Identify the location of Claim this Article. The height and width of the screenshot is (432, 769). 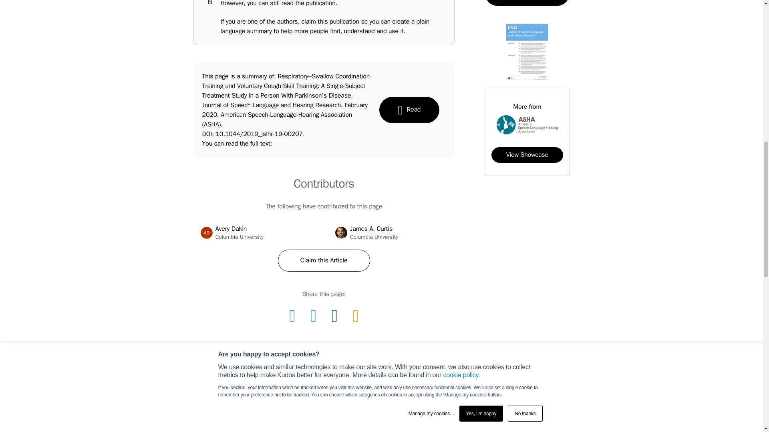
(334, 316).